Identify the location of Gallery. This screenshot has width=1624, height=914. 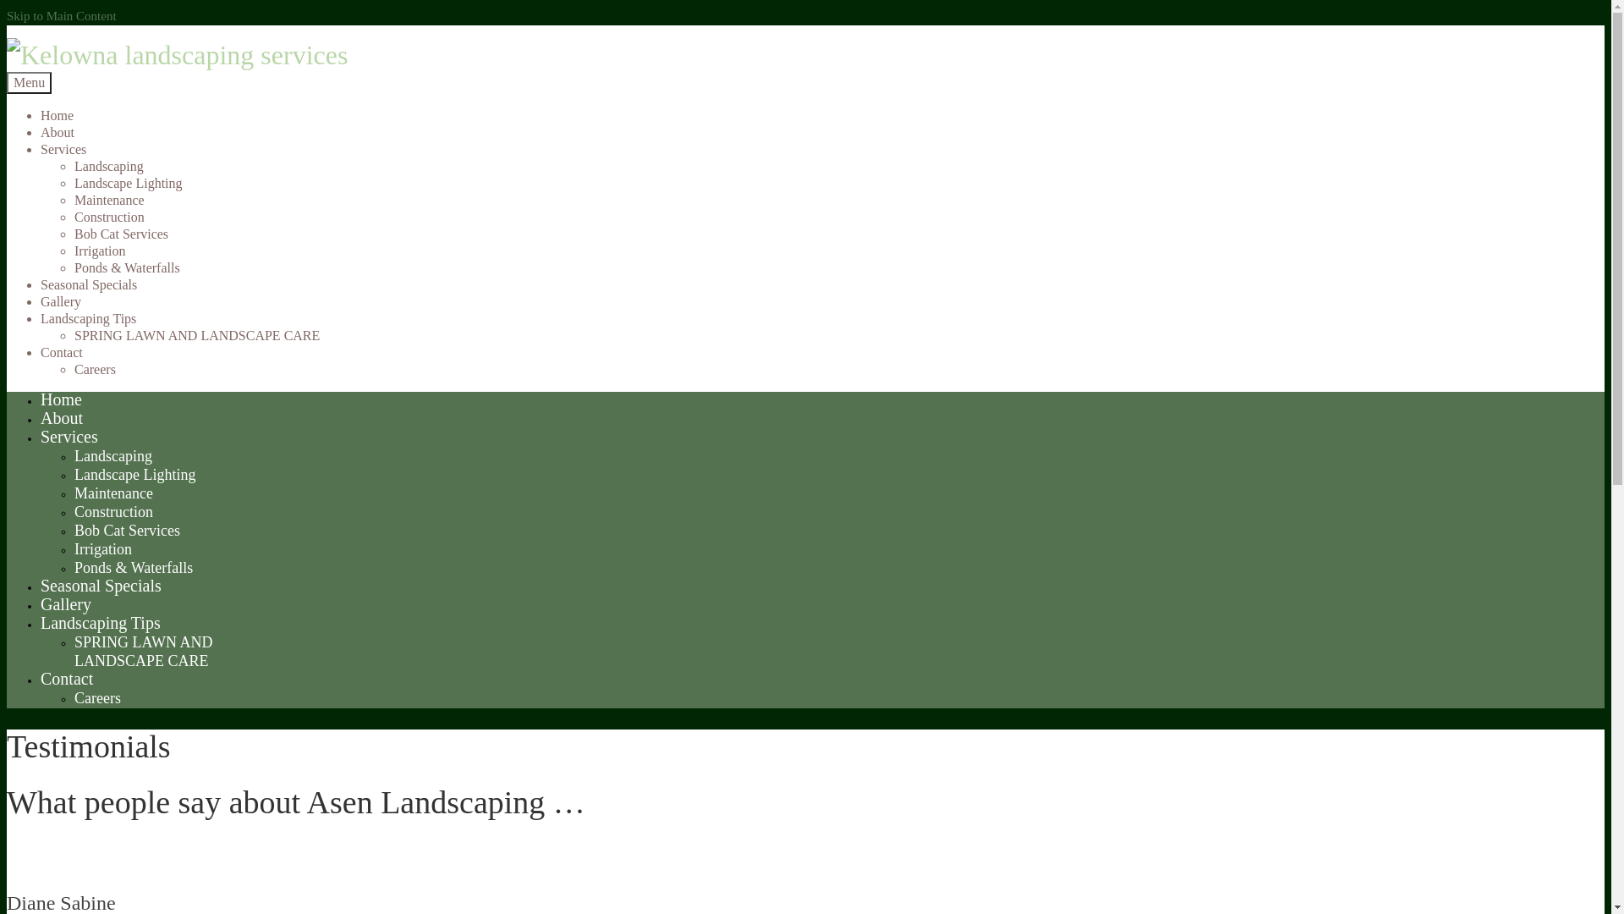
(66, 604).